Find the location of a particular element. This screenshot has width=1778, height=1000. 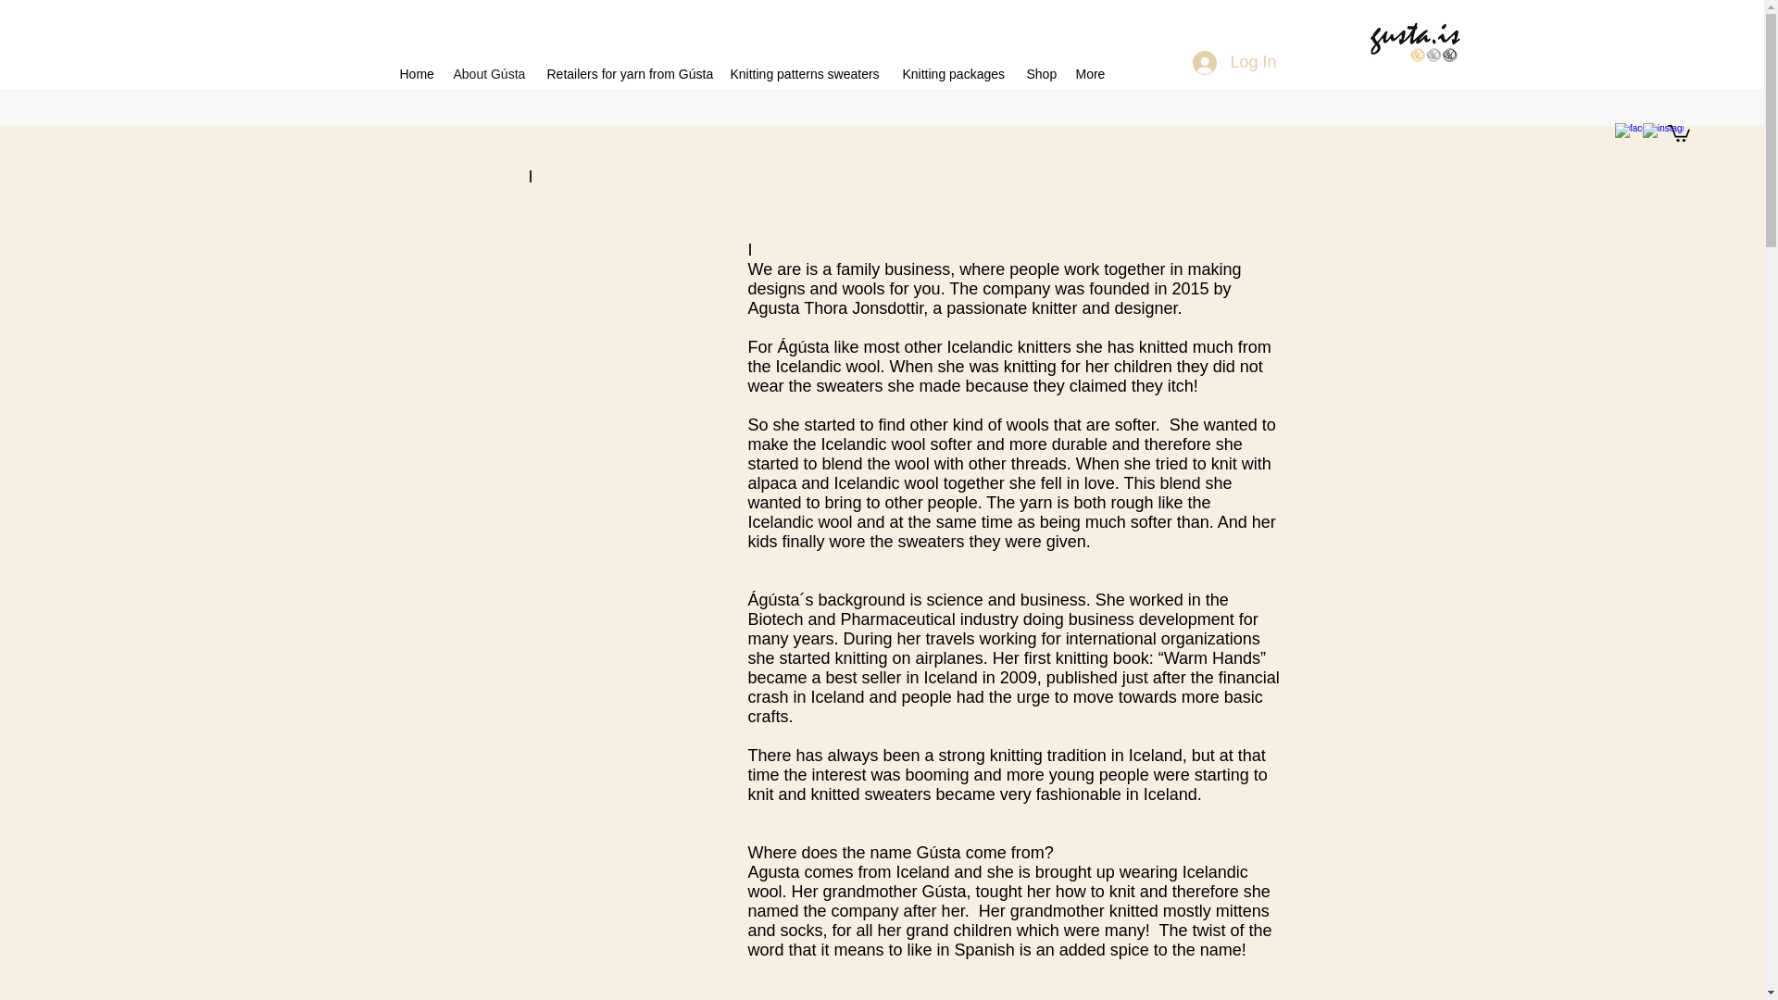

Knitting packages is located at coordinates (954, 74).